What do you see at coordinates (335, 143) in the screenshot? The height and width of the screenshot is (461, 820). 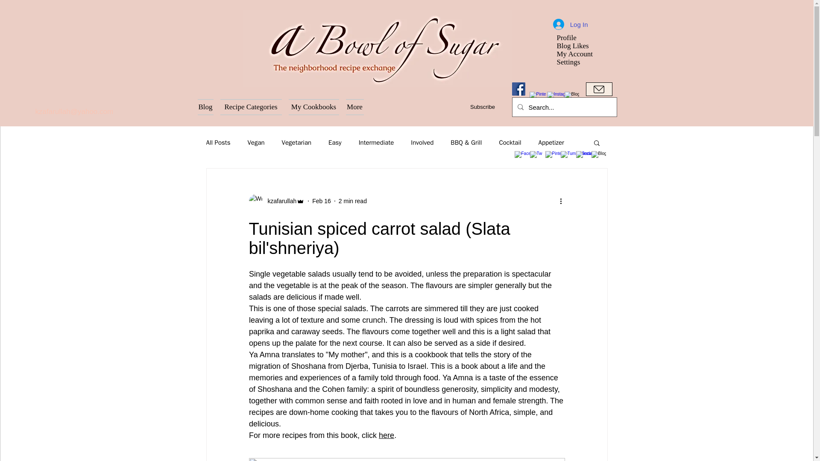 I see `Easy` at bounding box center [335, 143].